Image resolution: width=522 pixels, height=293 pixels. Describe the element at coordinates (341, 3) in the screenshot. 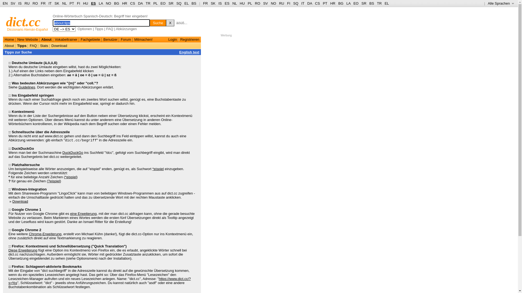

I see `BG` at that location.